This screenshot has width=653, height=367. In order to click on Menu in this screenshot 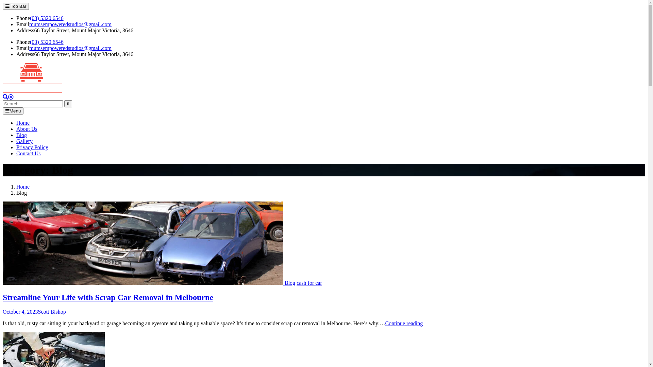, I will do `click(13, 111)`.